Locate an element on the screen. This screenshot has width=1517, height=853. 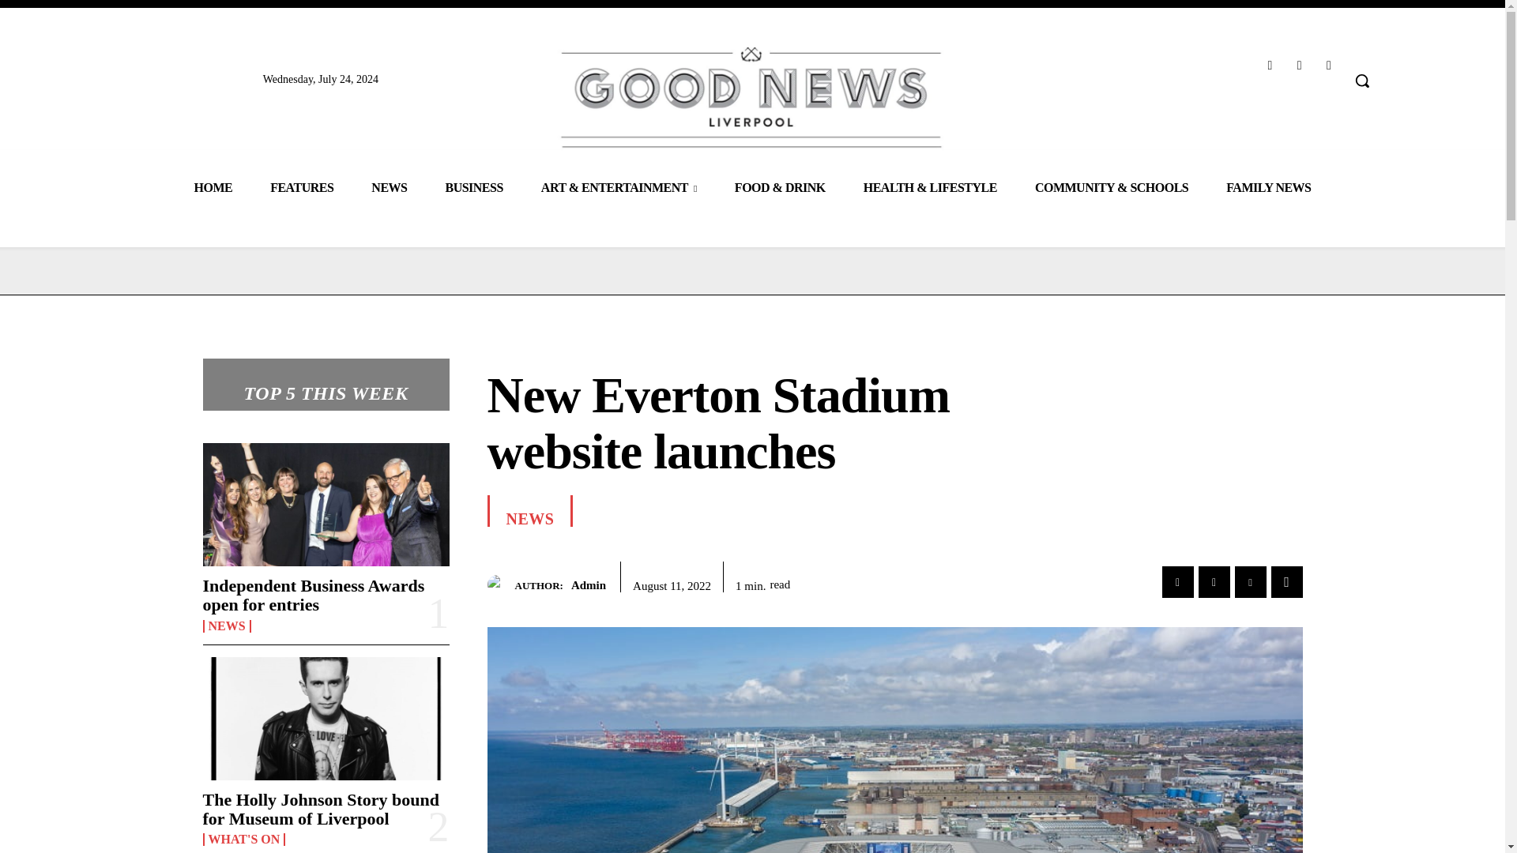
NEWS is located at coordinates (389, 186).